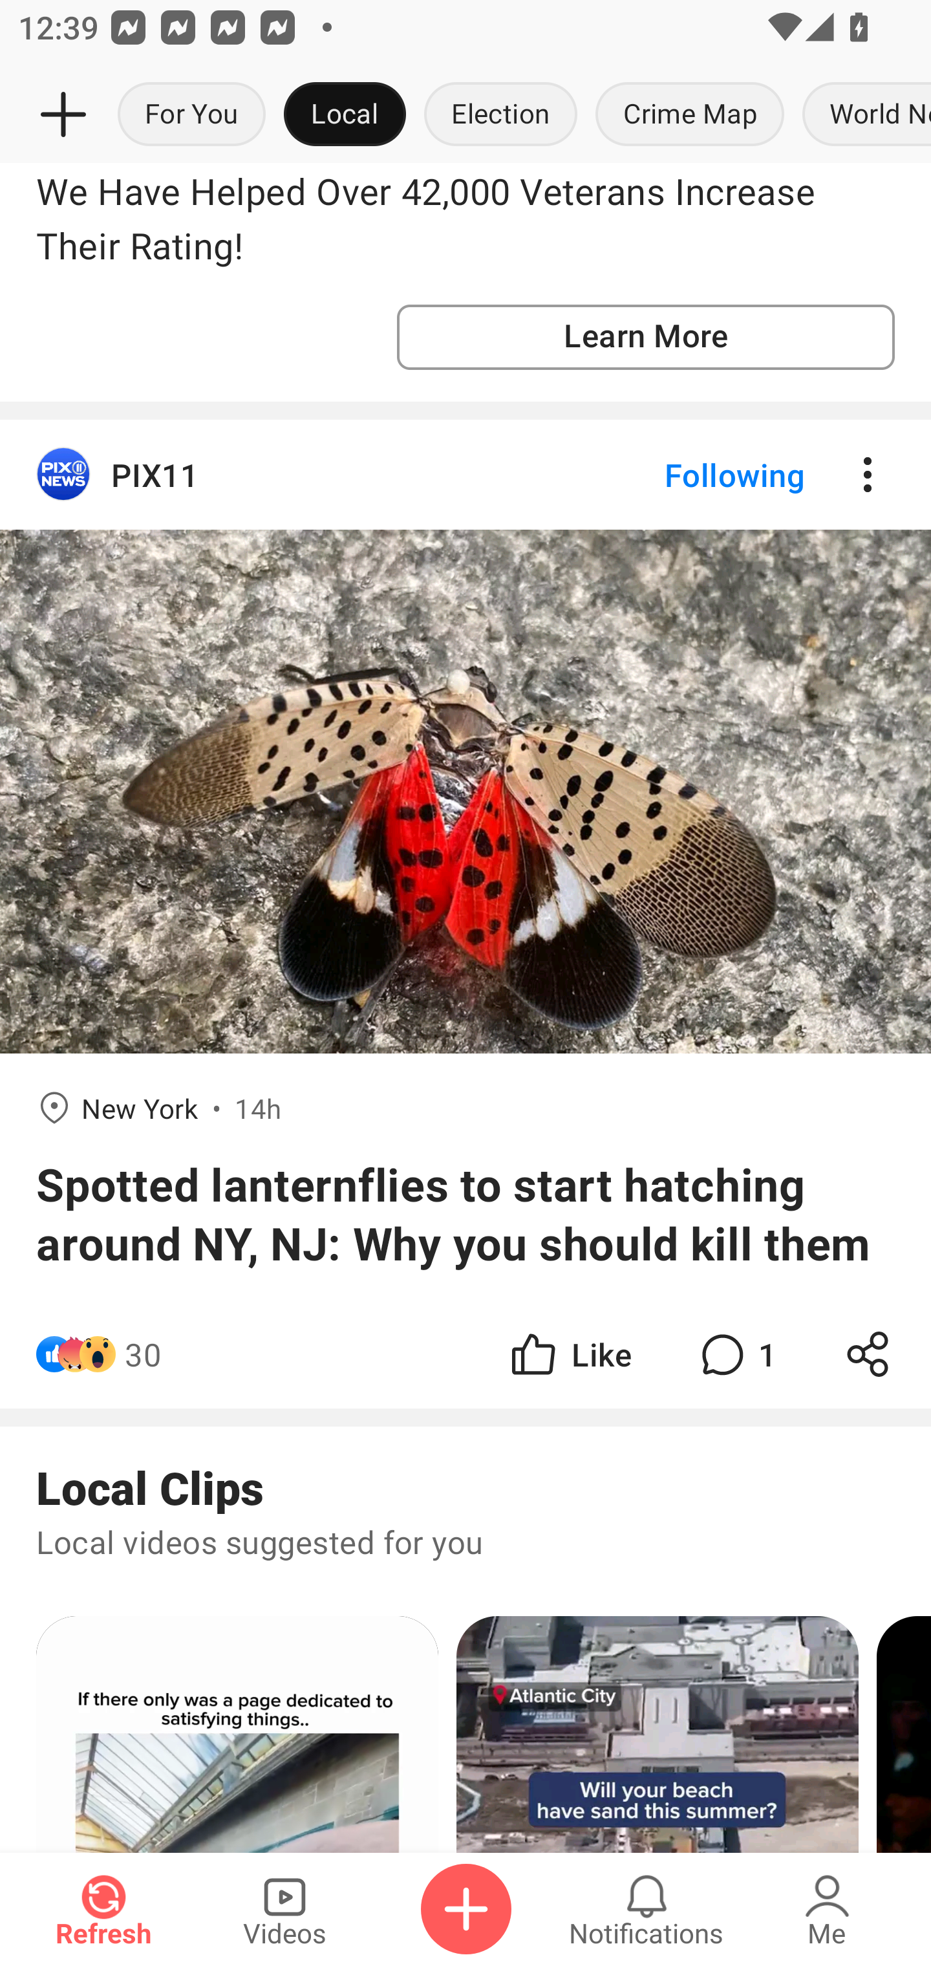 This screenshot has width=931, height=1966. Describe the element at coordinates (191, 115) in the screenshot. I see `For You` at that location.